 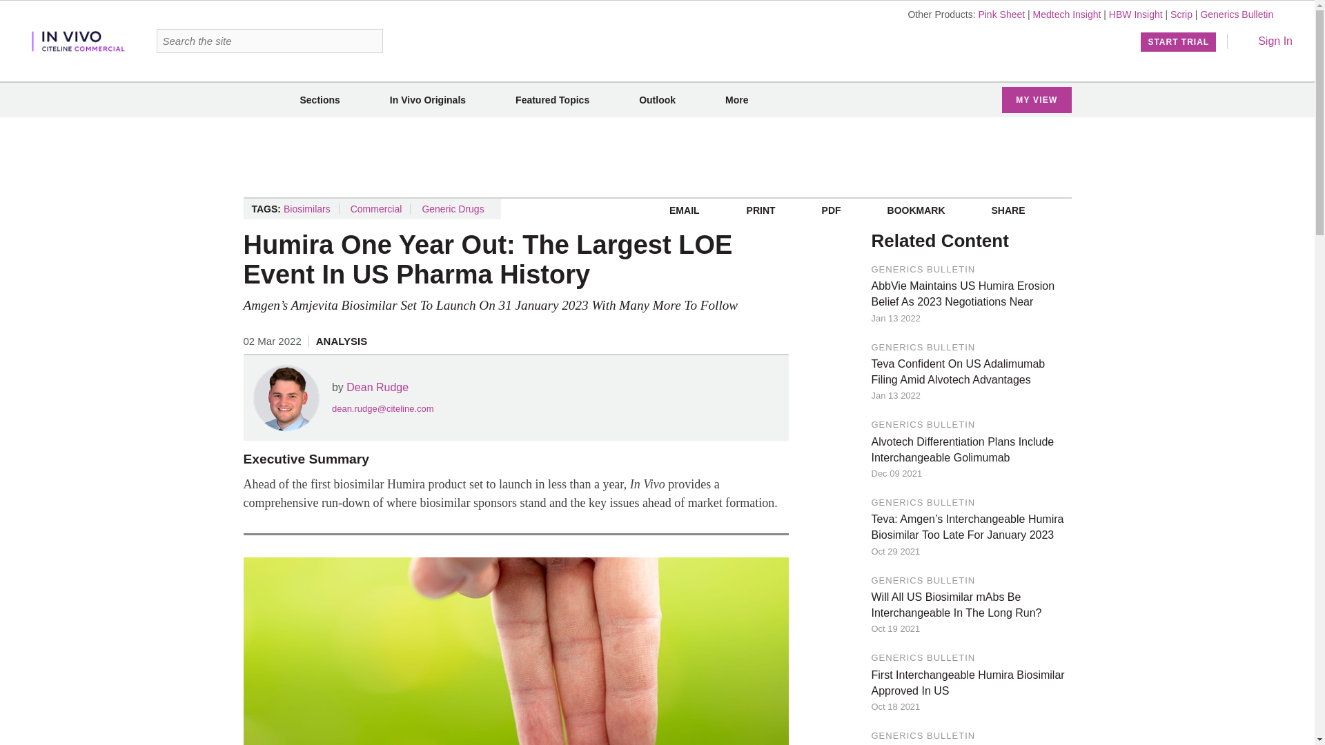 What do you see at coordinates (1237, 14) in the screenshot?
I see `Generics Bulletin` at bounding box center [1237, 14].